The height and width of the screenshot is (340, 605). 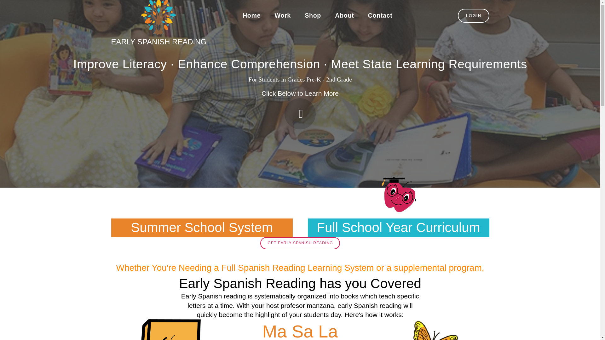 I want to click on Contact, so click(x=380, y=16).